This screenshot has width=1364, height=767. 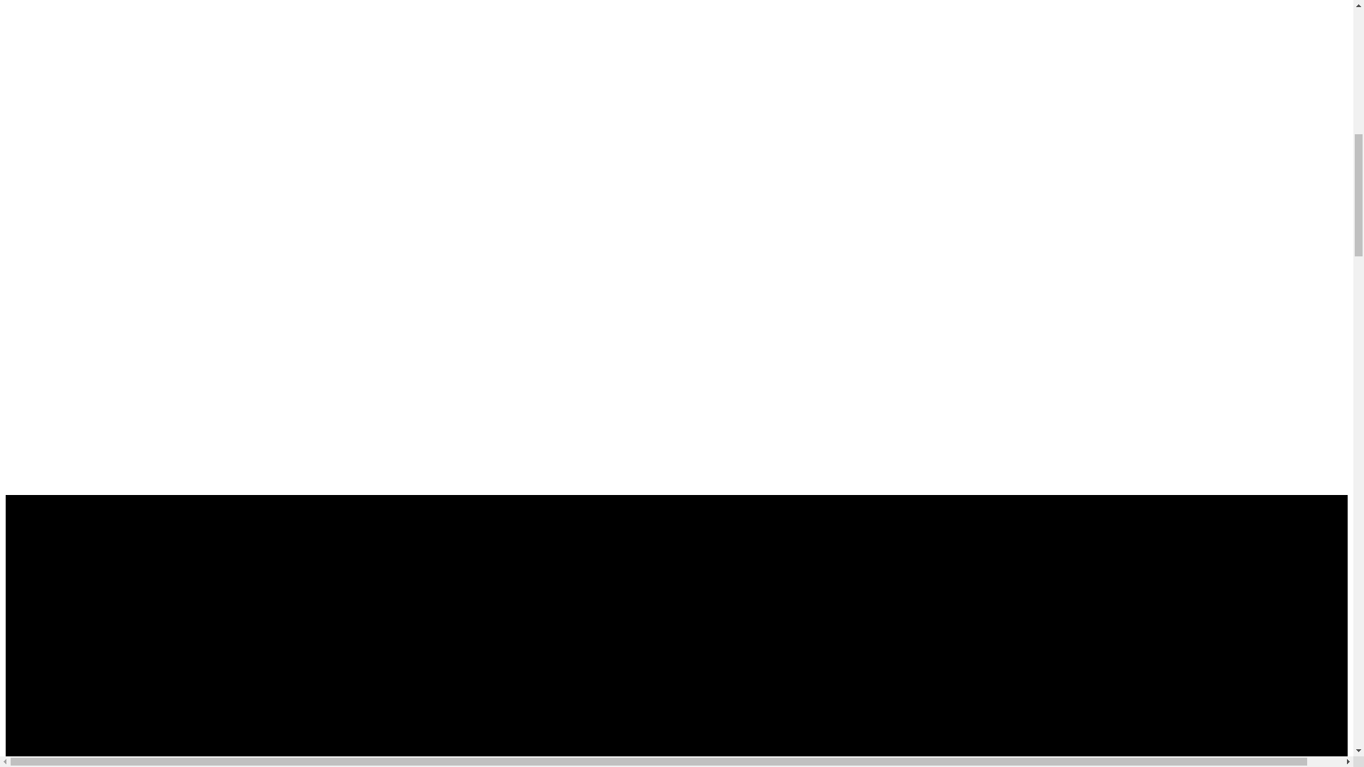 I want to click on Register, so click(x=28, y=666).